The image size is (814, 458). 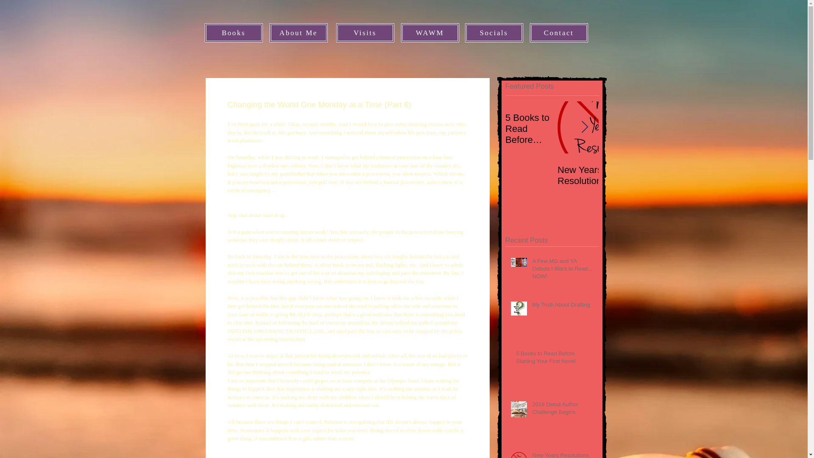 What do you see at coordinates (555, 359) in the screenshot?
I see `5 Books to Read Before Starting Your First Novel` at bounding box center [555, 359].